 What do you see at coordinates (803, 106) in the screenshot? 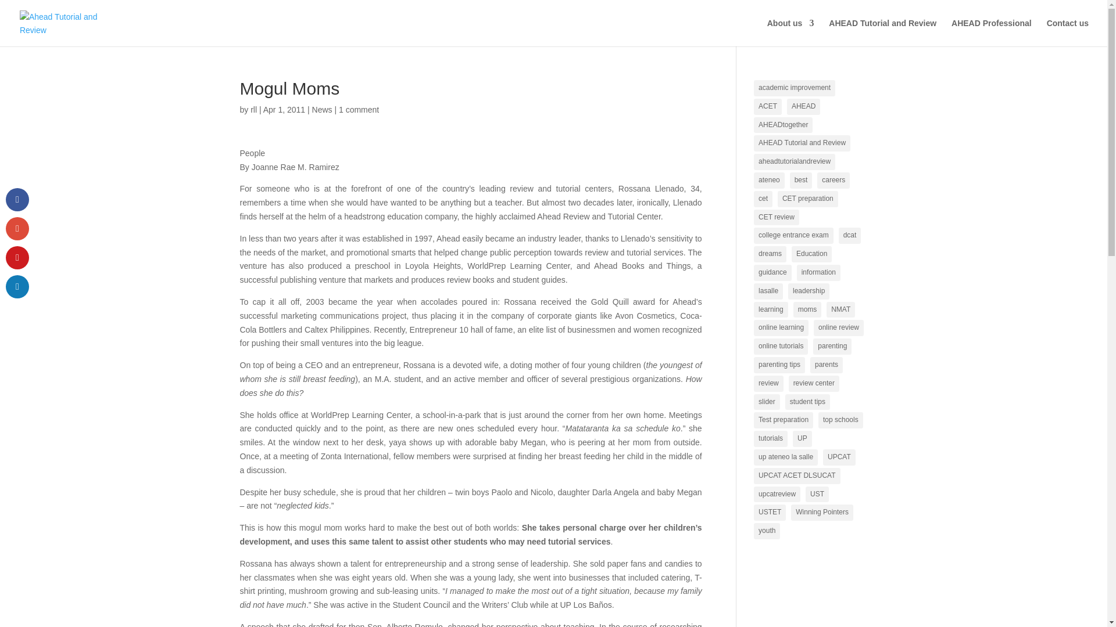
I see `AHEAD` at bounding box center [803, 106].